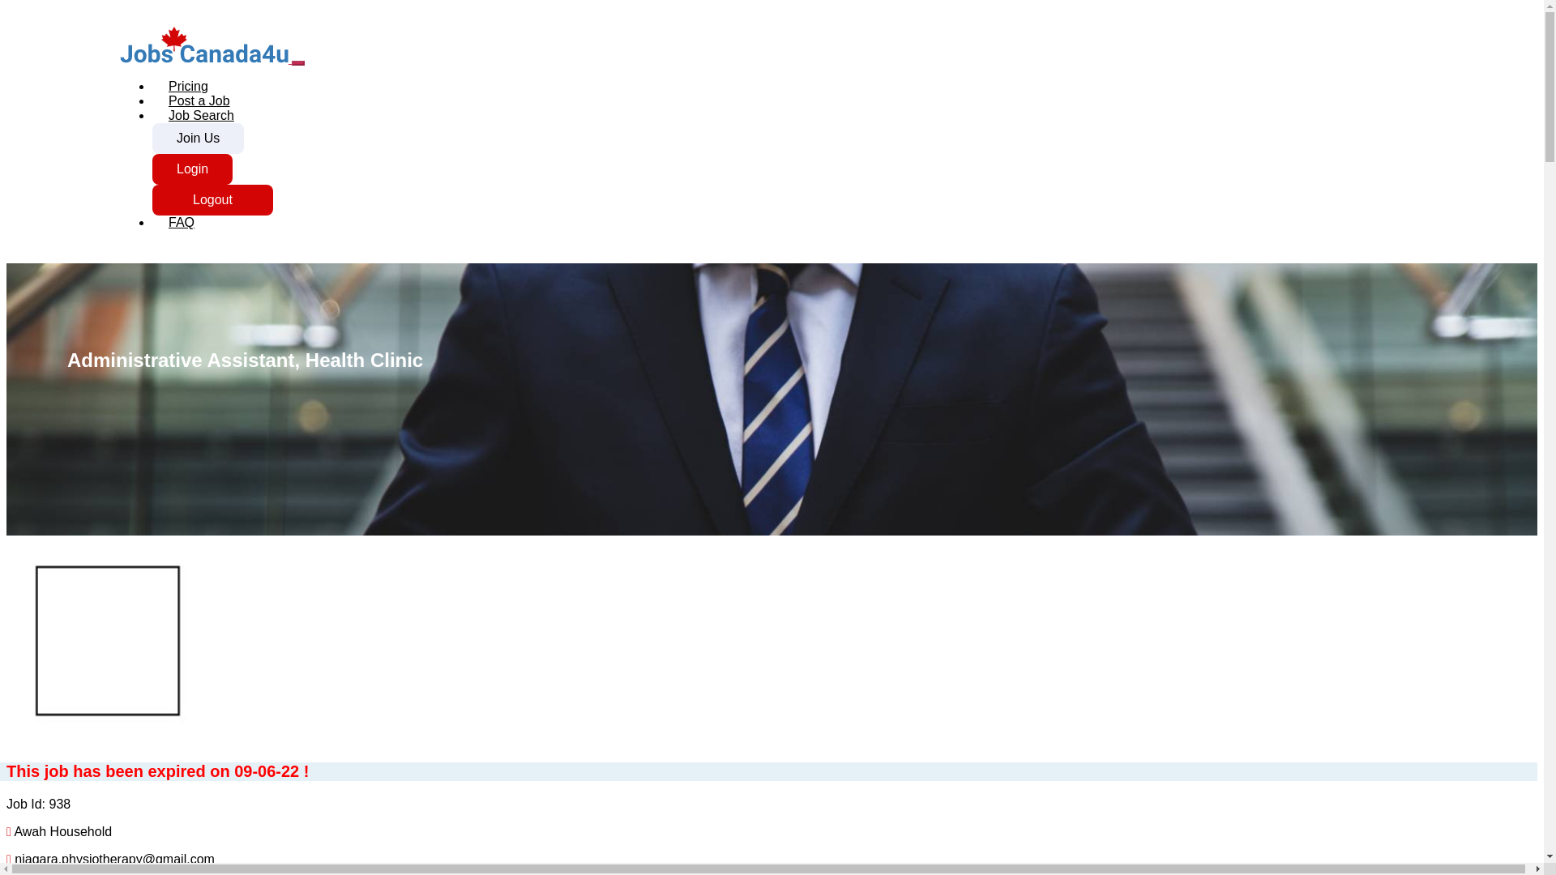  I want to click on Logout, so click(212, 199).